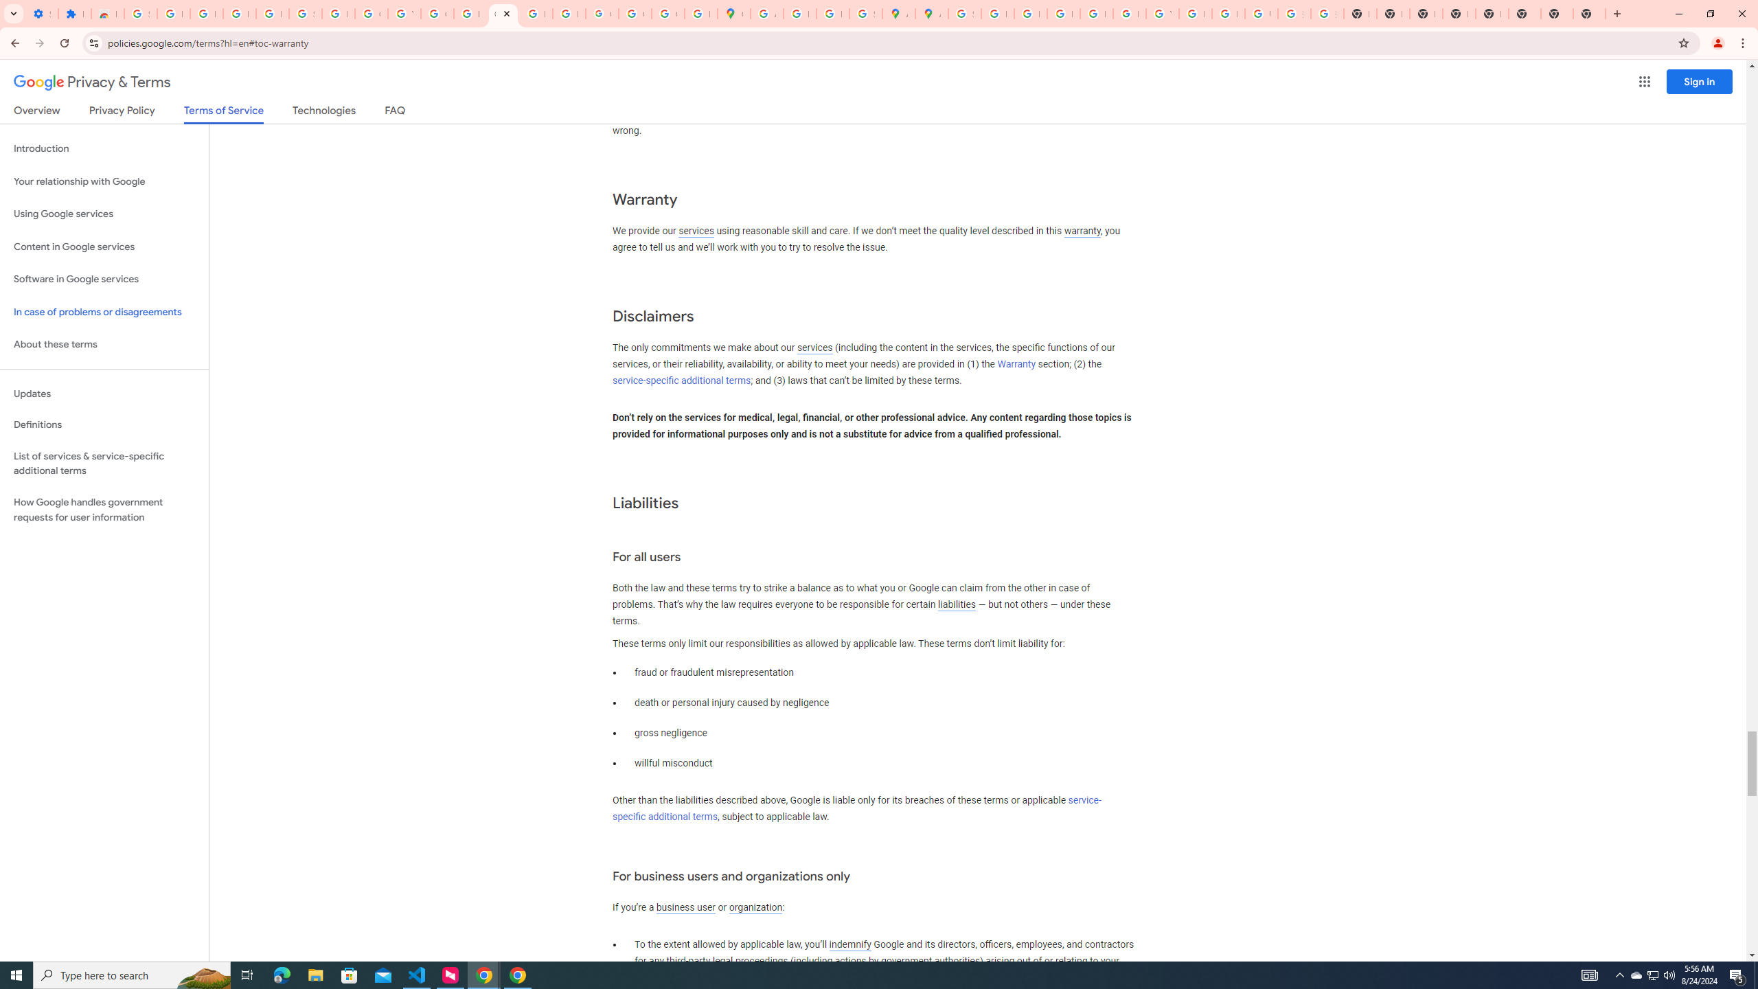 The width and height of the screenshot is (1758, 989). What do you see at coordinates (104, 463) in the screenshot?
I see `List of services & service-specific additional terms` at bounding box center [104, 463].